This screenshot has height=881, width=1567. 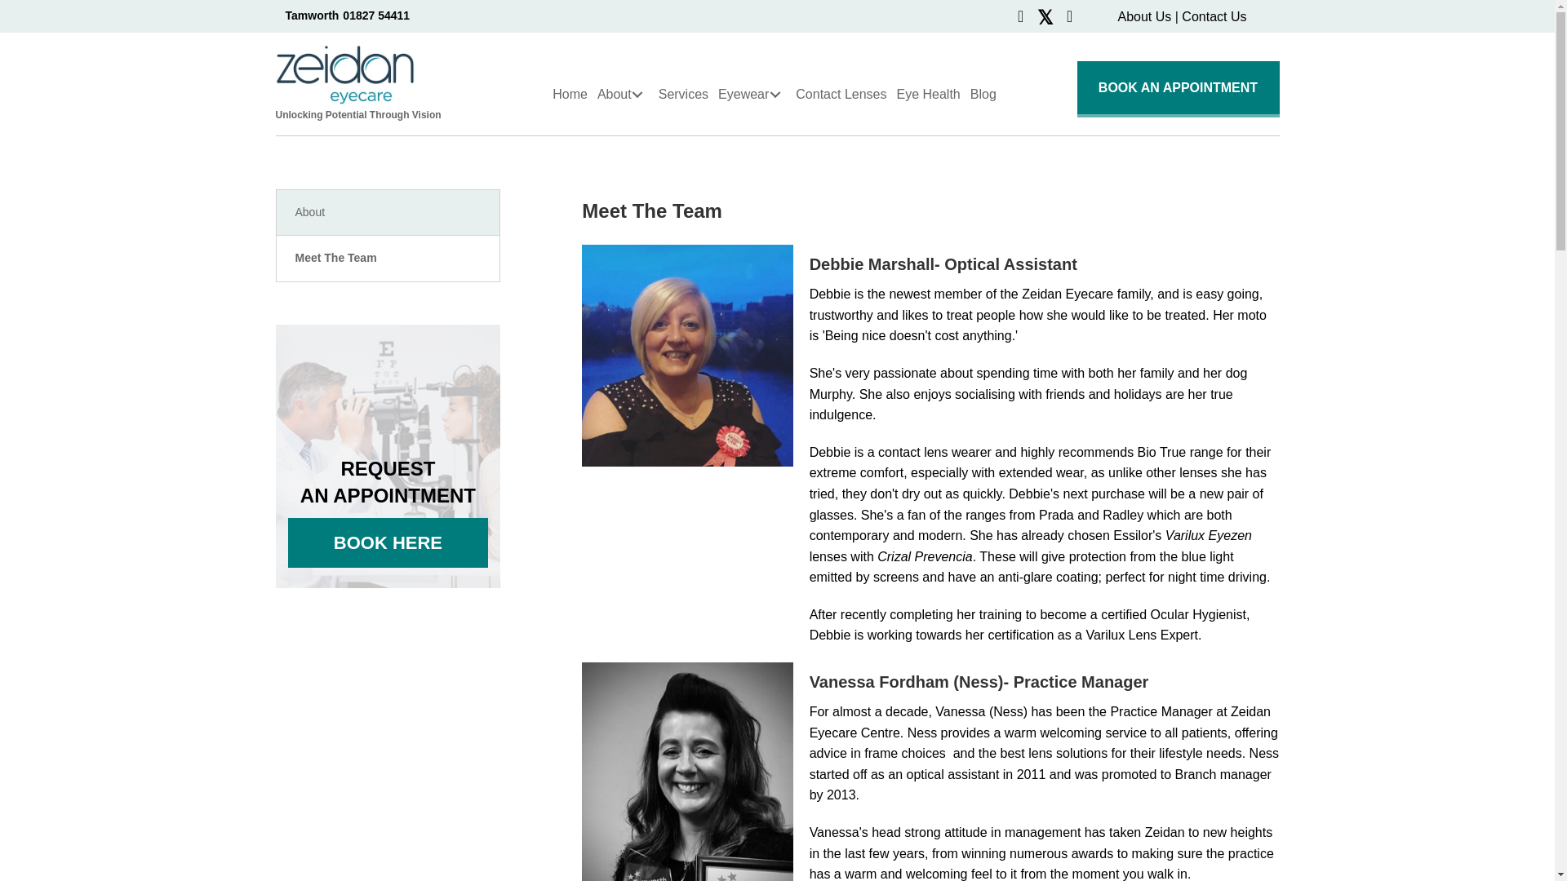 What do you see at coordinates (1143, 16) in the screenshot?
I see `About Us` at bounding box center [1143, 16].